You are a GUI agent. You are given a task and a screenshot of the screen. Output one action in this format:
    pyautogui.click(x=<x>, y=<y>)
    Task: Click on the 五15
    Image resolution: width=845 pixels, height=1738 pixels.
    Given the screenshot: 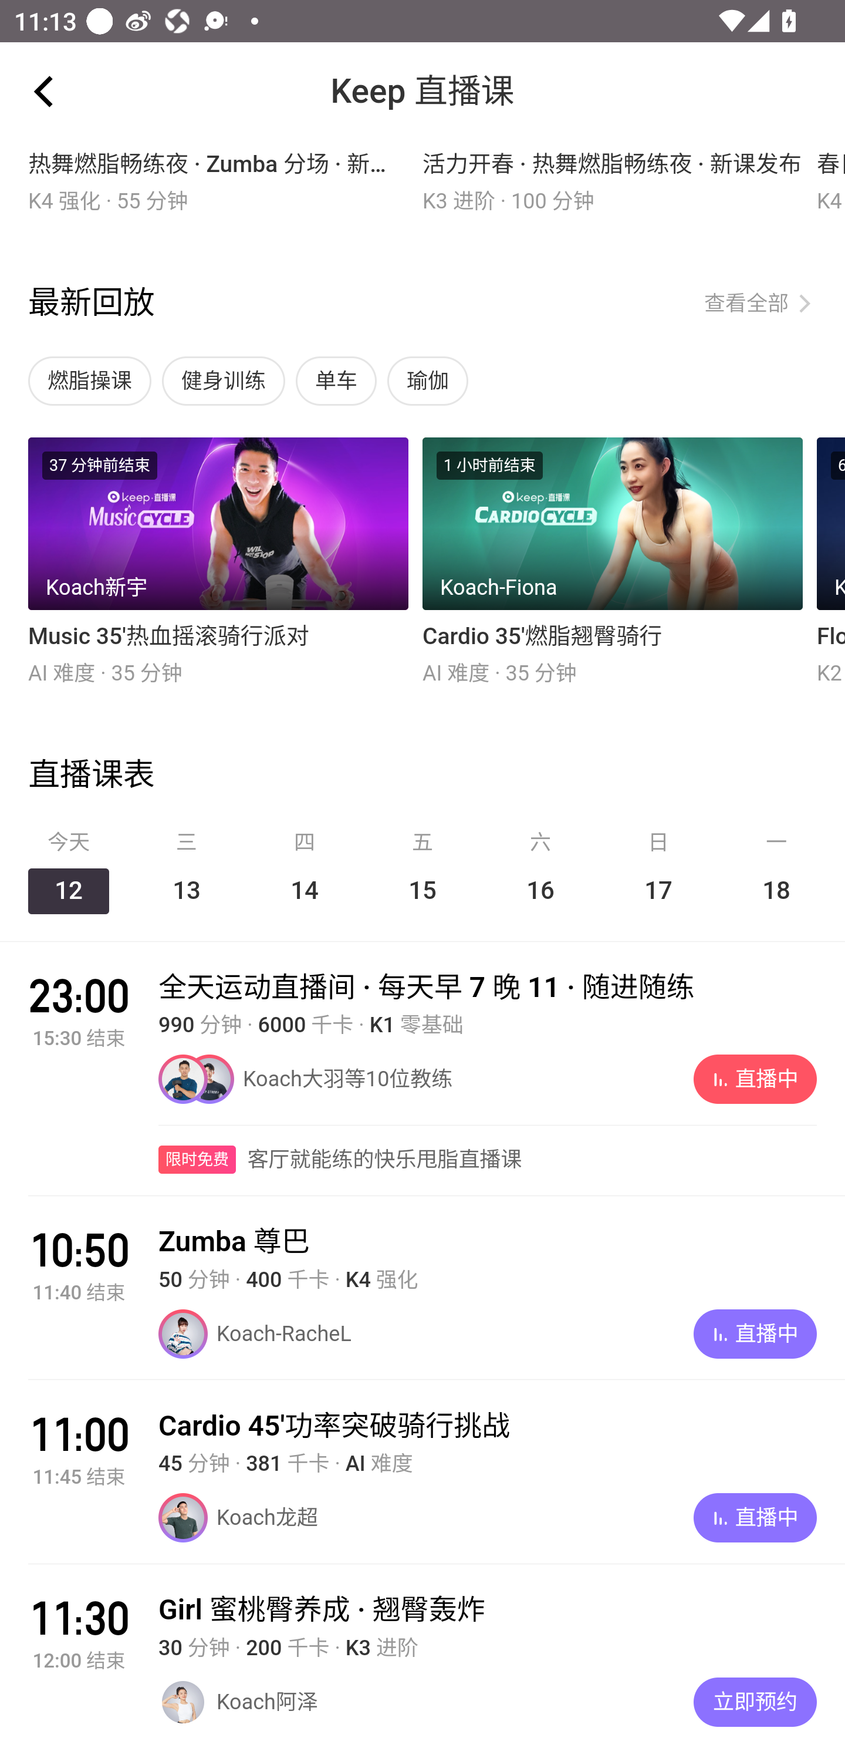 What is the action you would take?
    pyautogui.click(x=422, y=872)
    